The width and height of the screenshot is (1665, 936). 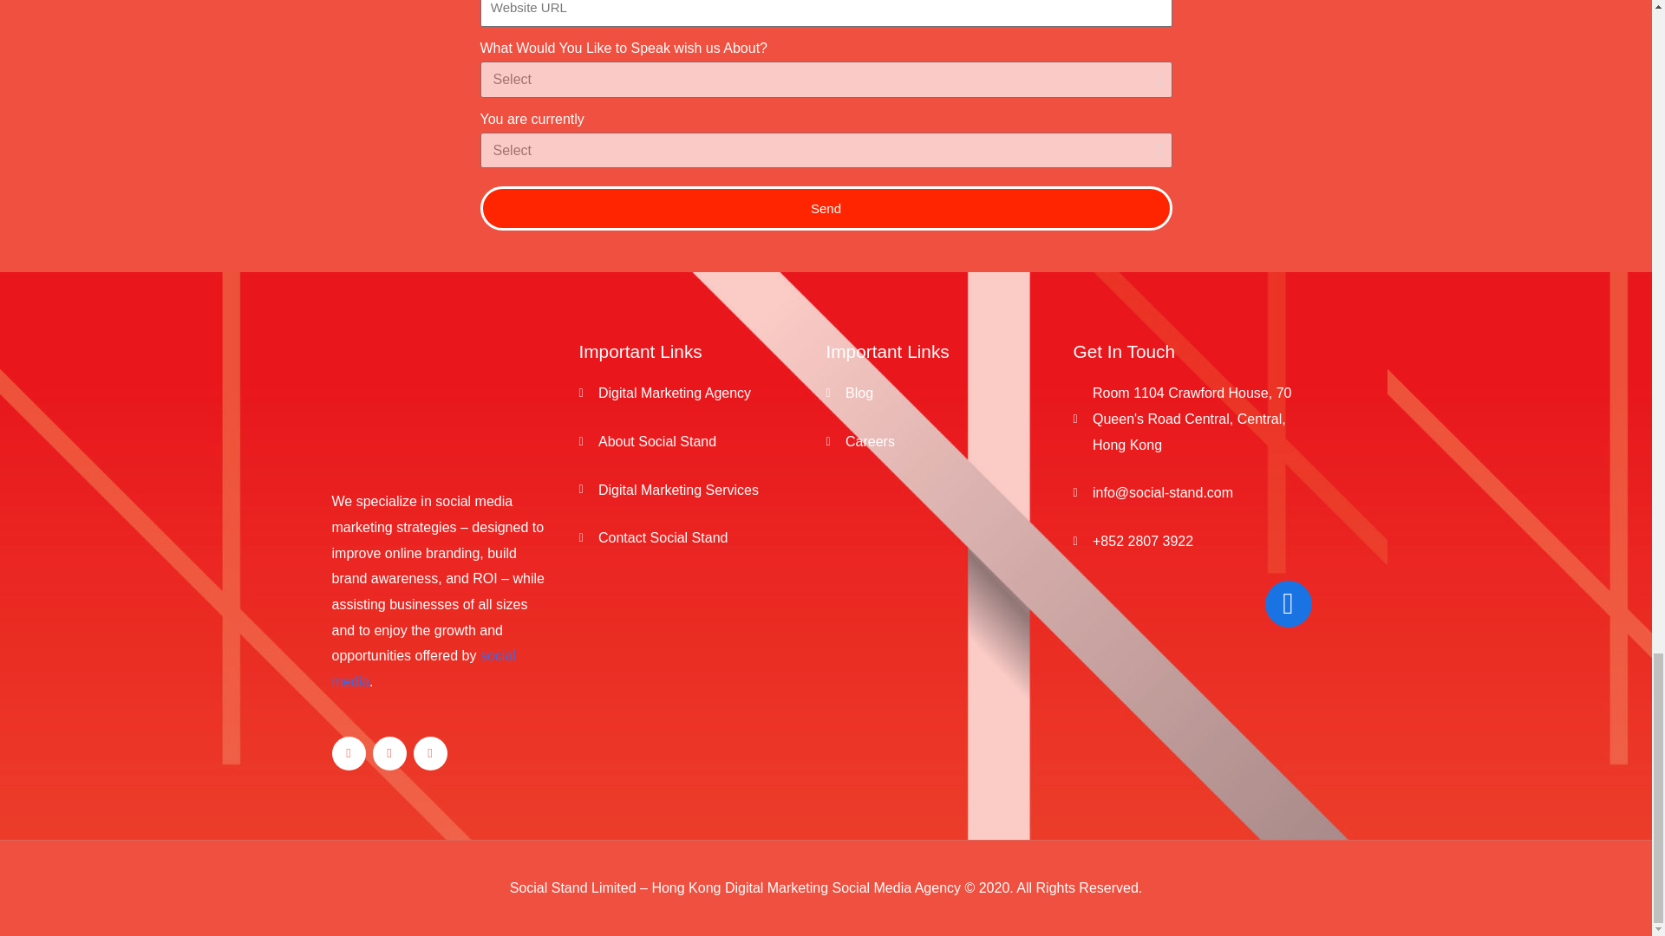 I want to click on Instagram, so click(x=389, y=752).